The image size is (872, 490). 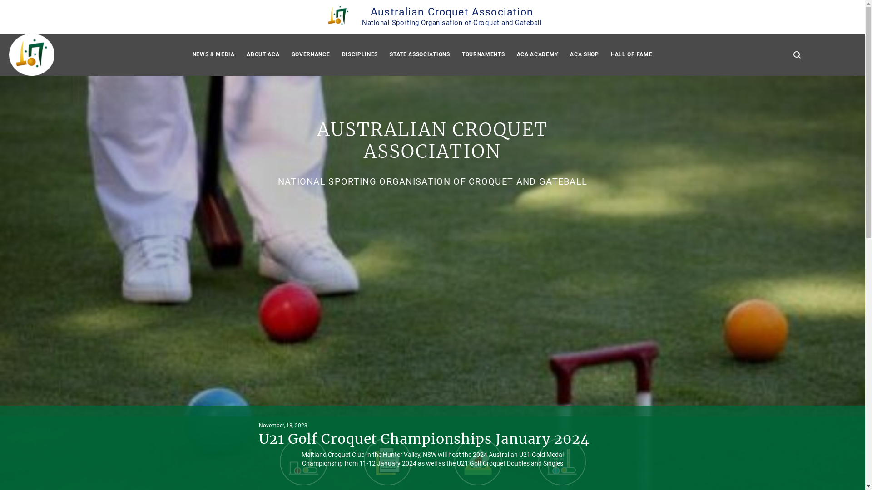 What do you see at coordinates (32, 54) in the screenshot?
I see `Australian Croquet Association` at bounding box center [32, 54].